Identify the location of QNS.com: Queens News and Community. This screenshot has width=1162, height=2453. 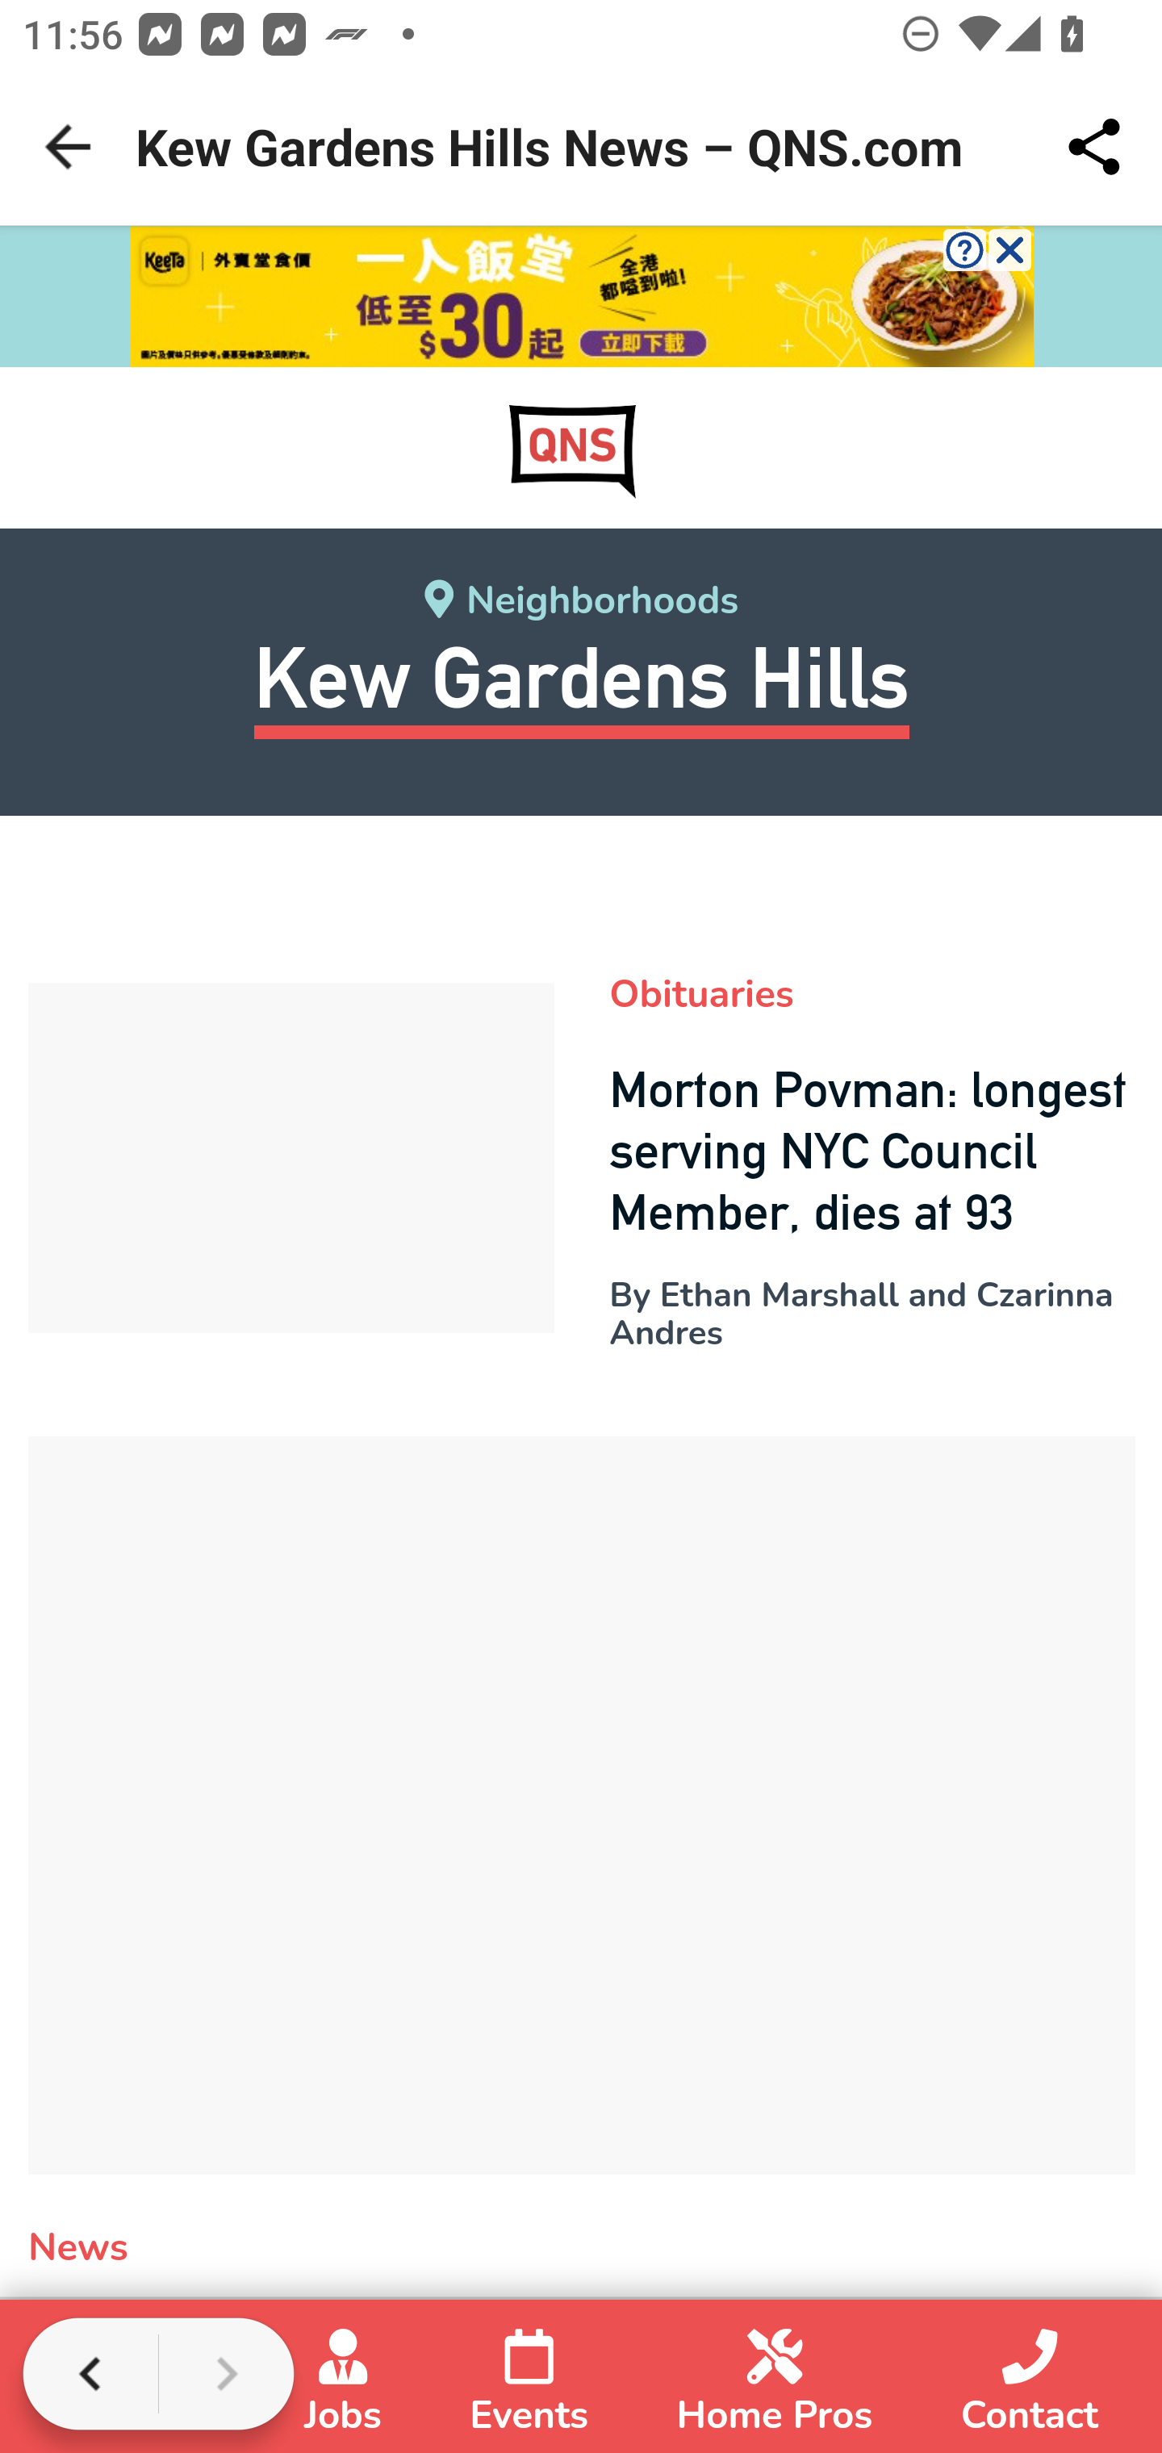
(573, 449).